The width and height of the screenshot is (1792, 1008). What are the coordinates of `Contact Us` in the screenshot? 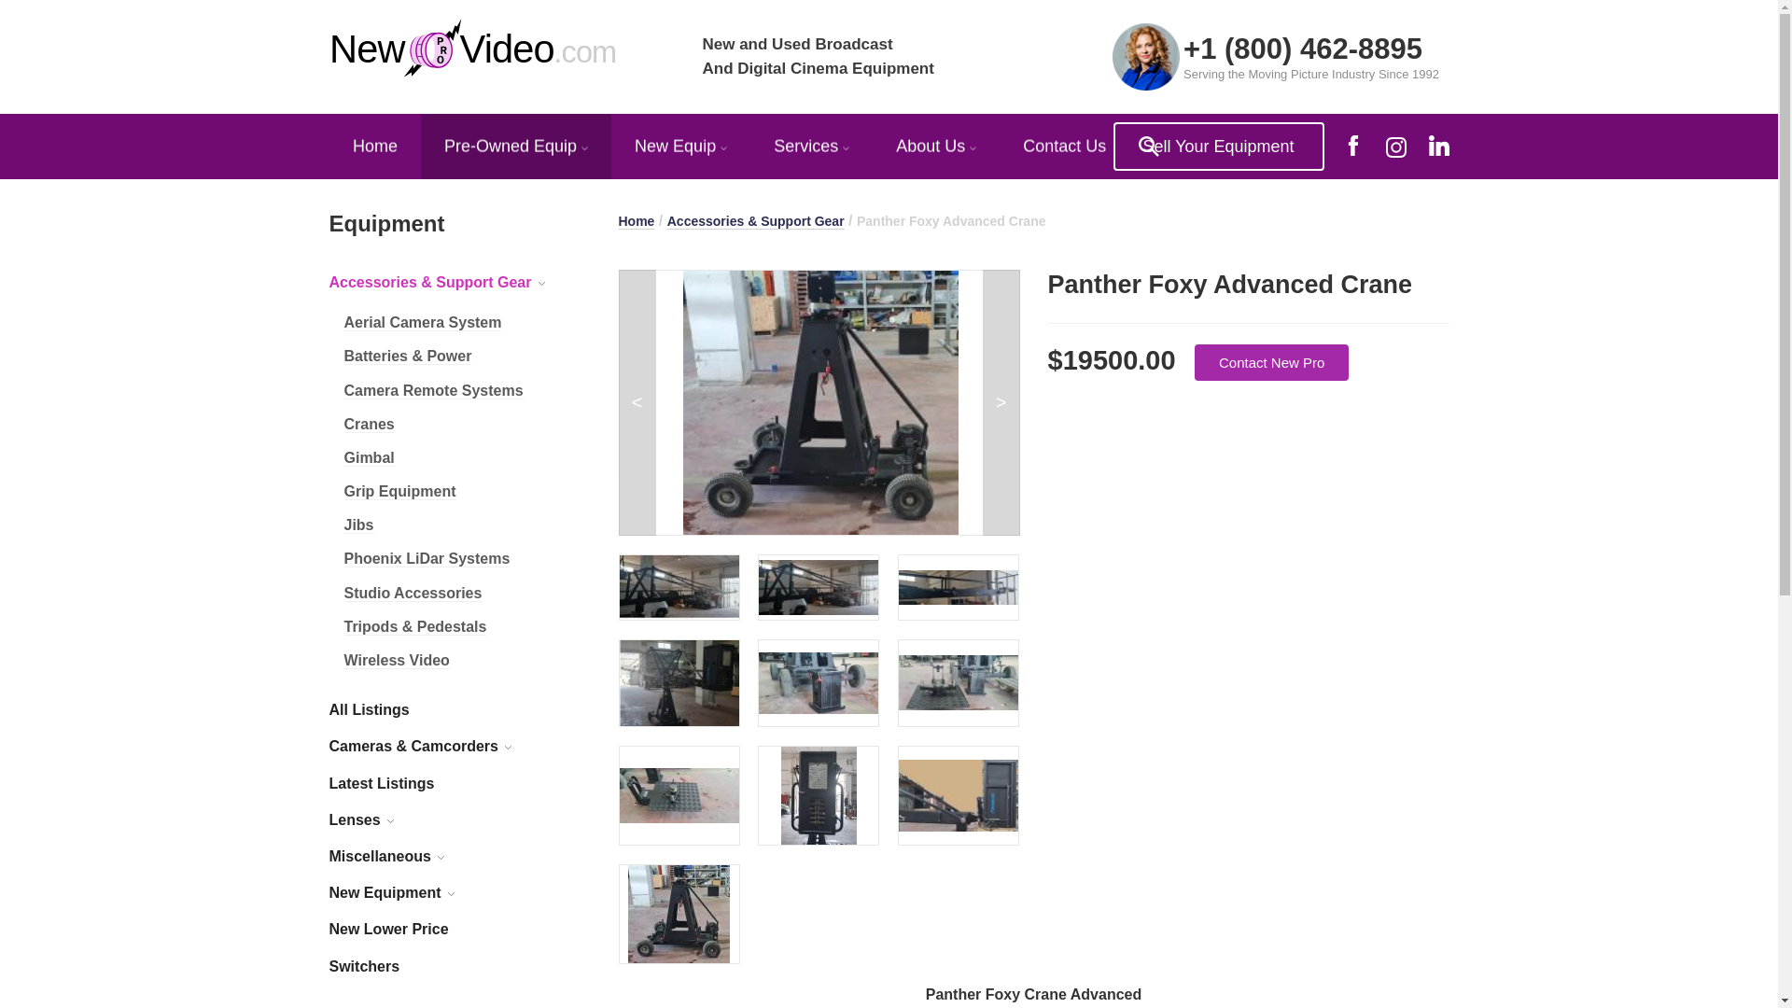 It's located at (1064, 146).